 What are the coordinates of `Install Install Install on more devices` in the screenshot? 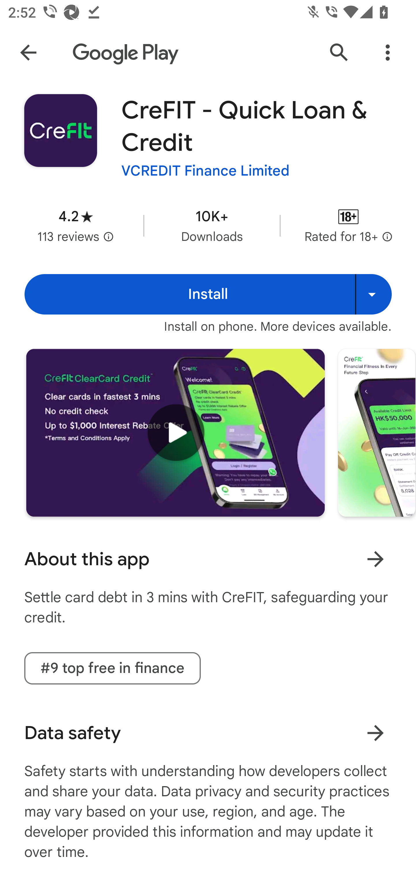 It's located at (208, 295).